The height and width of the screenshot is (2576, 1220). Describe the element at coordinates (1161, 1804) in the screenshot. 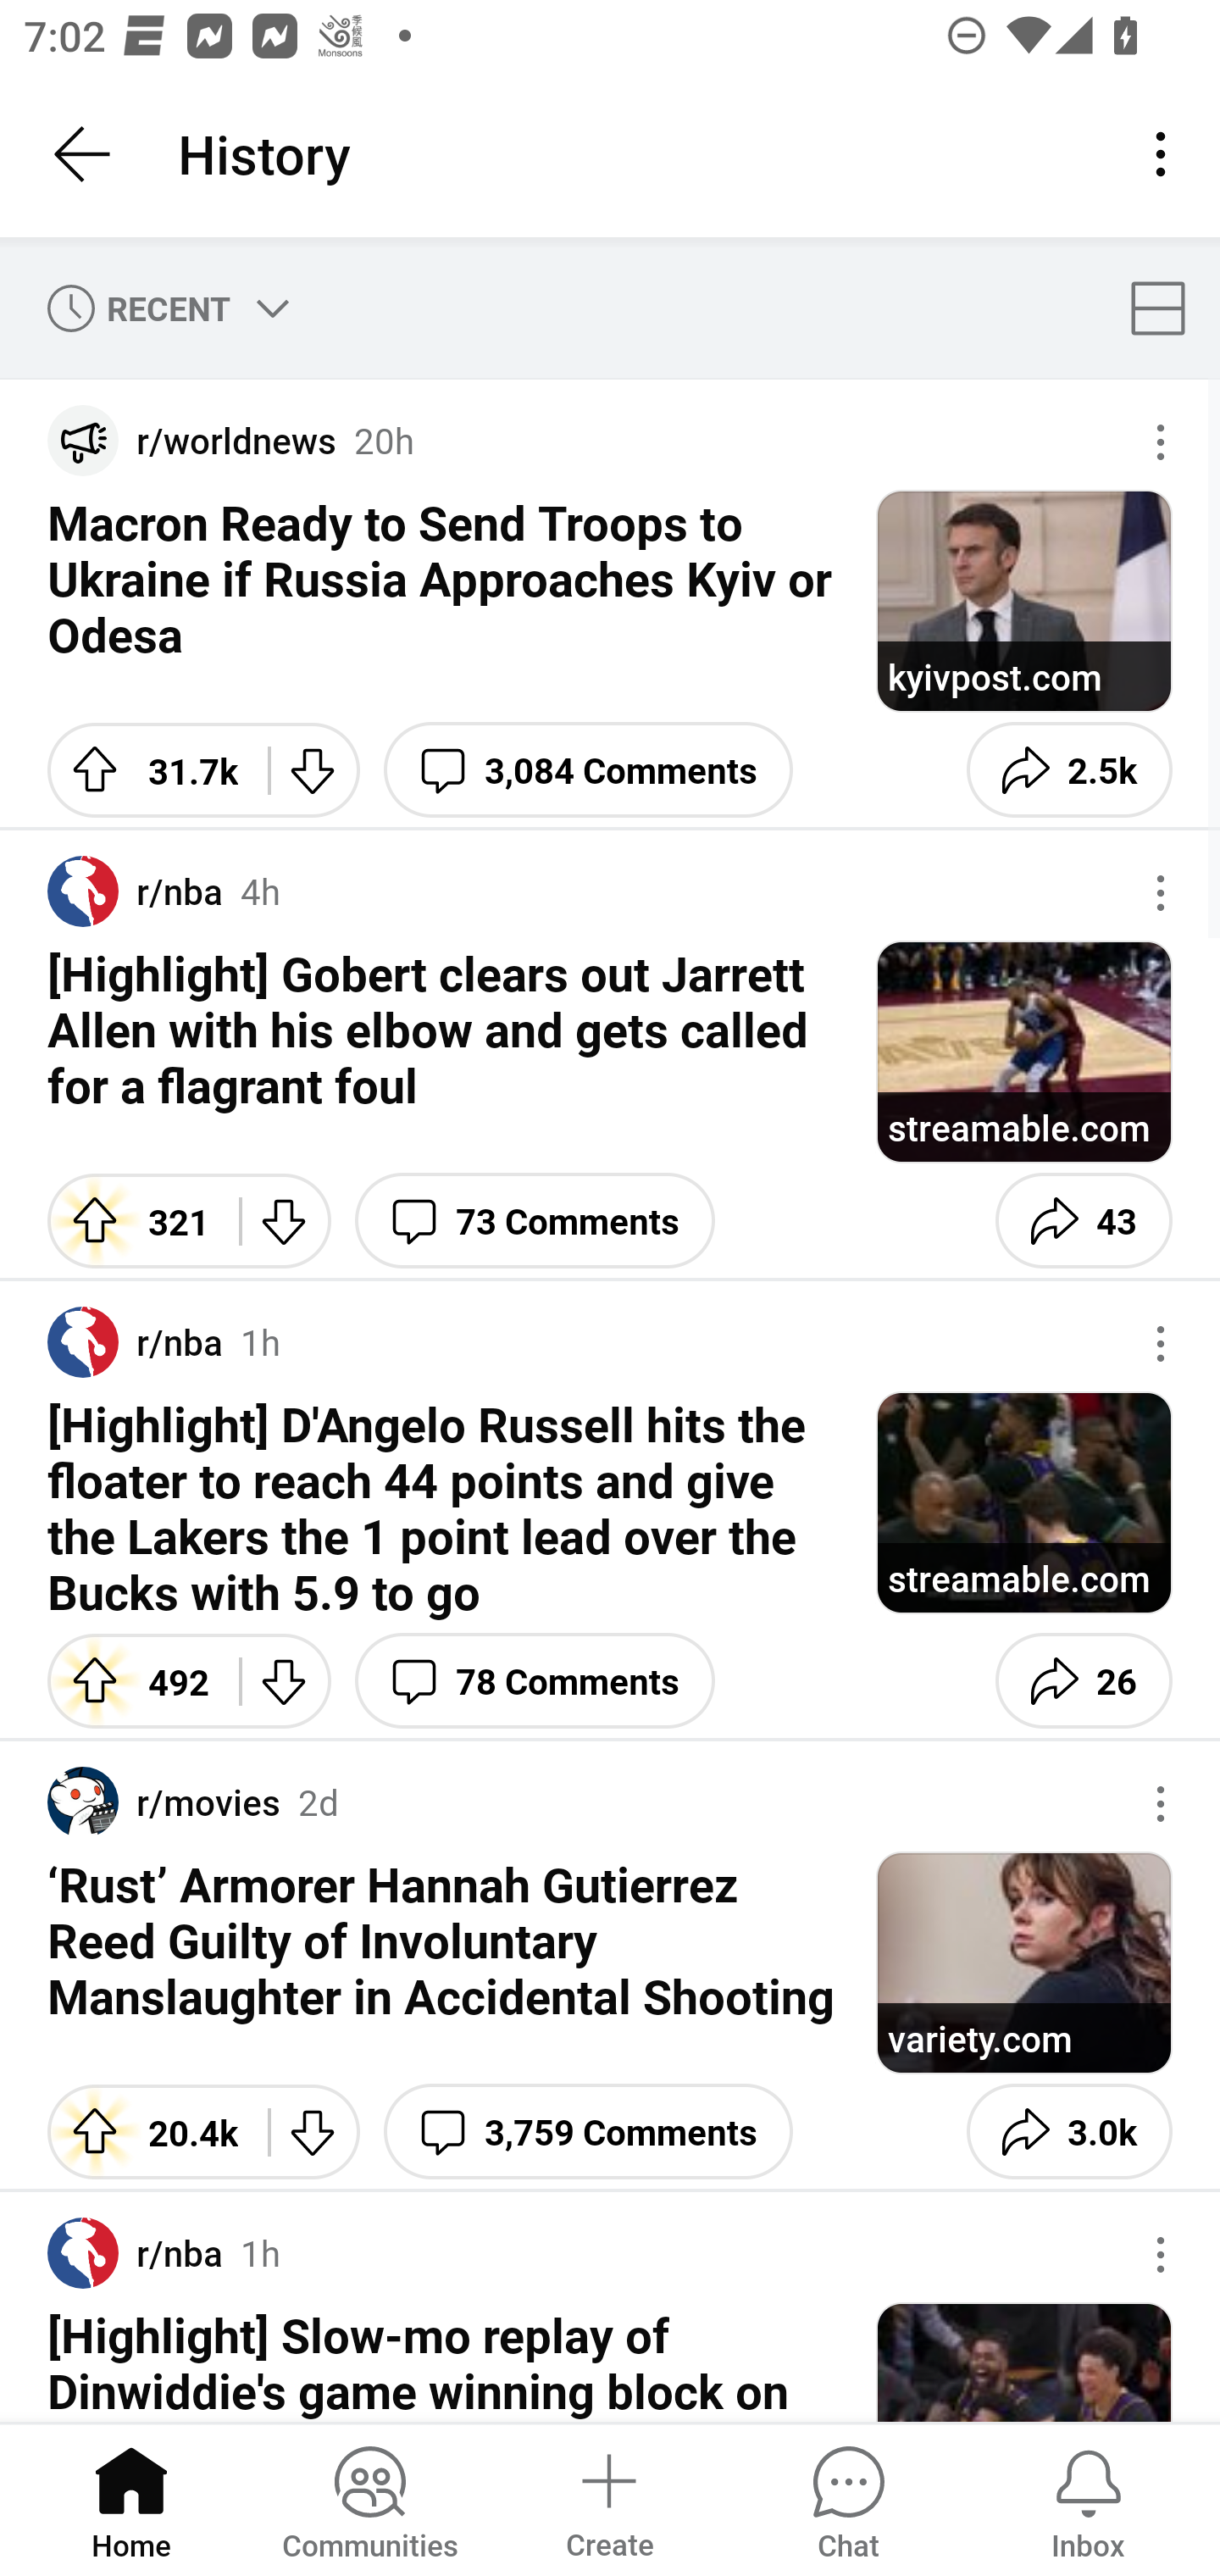

I see `Overflow menu` at that location.